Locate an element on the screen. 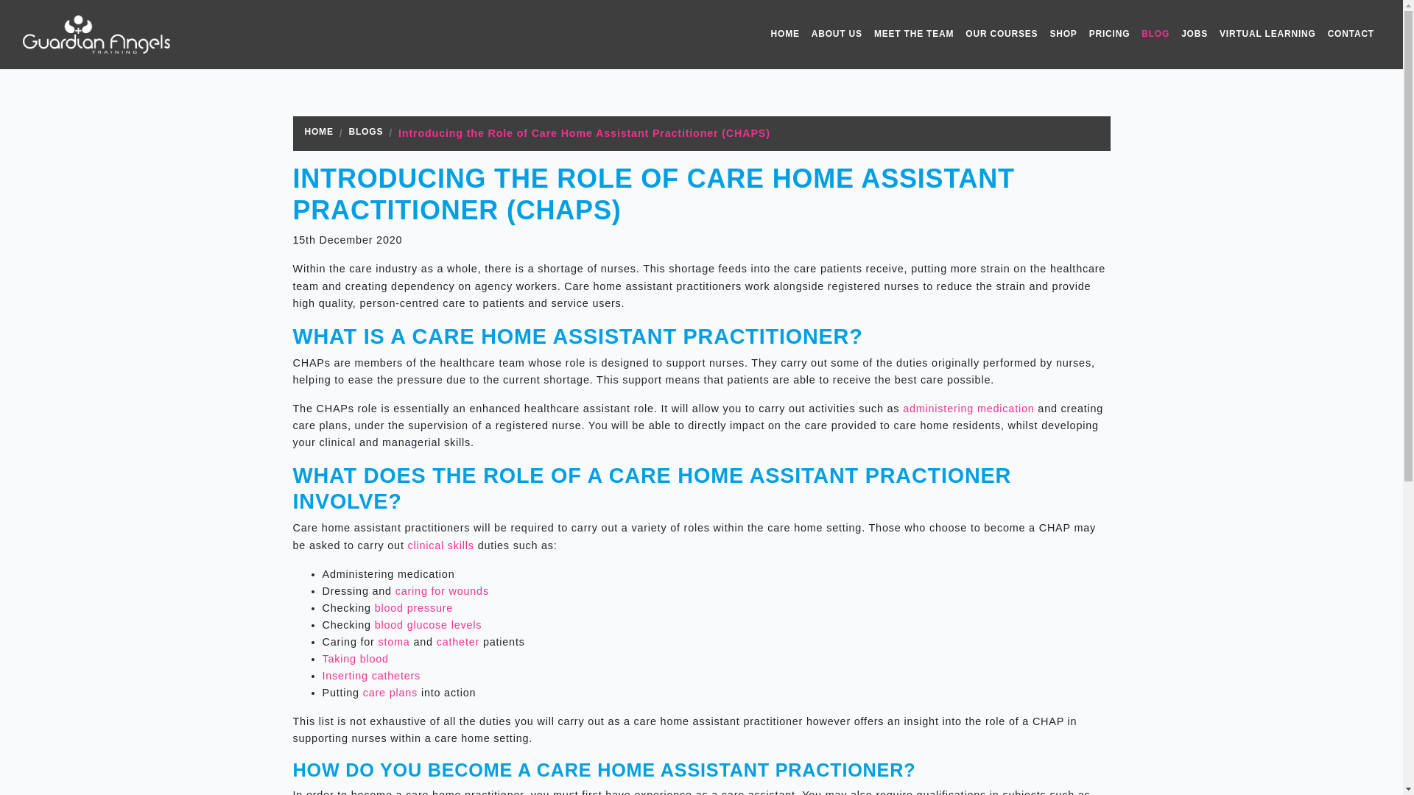 The image size is (1414, 795). PRICING is located at coordinates (1109, 34).